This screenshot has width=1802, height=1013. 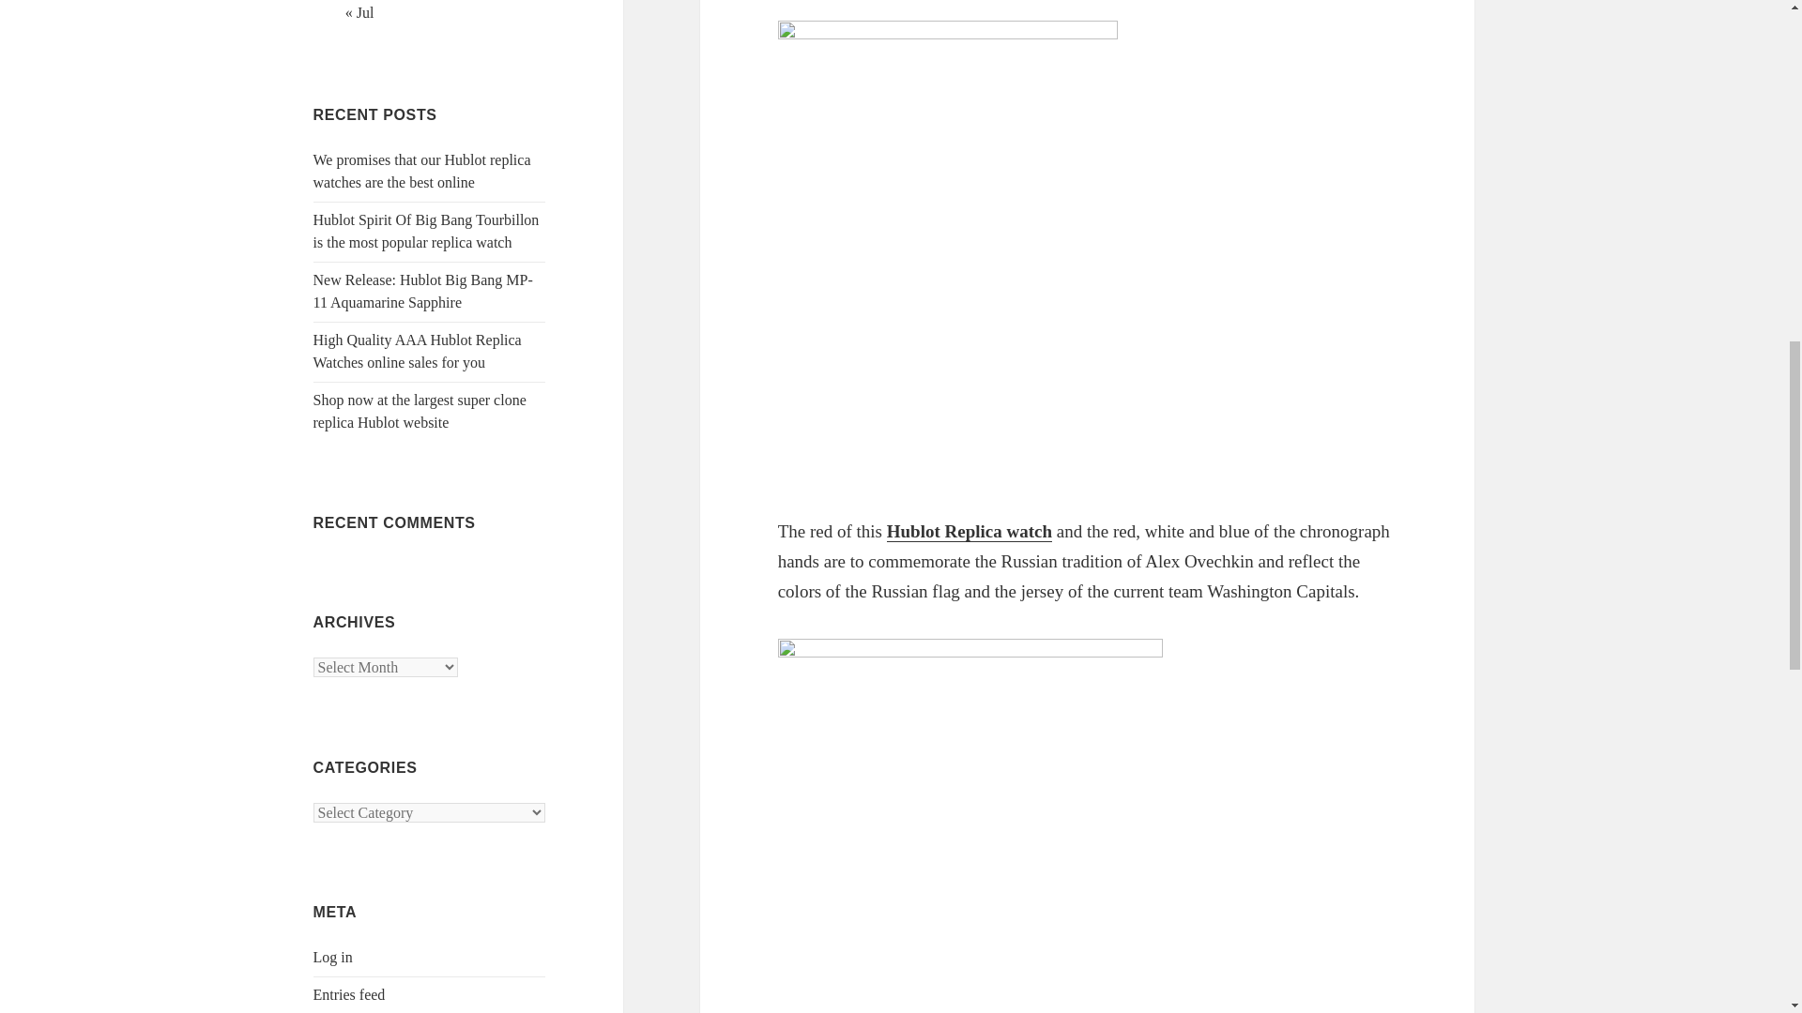 What do you see at coordinates (333, 957) in the screenshot?
I see `Log in` at bounding box center [333, 957].